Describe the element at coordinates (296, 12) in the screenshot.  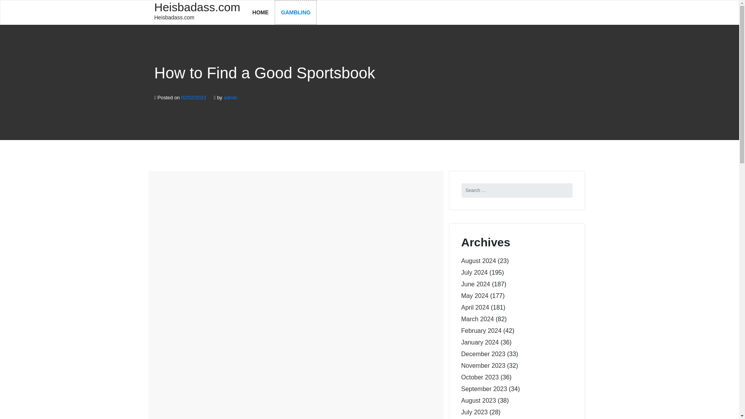
I see `GAMBLING` at that location.